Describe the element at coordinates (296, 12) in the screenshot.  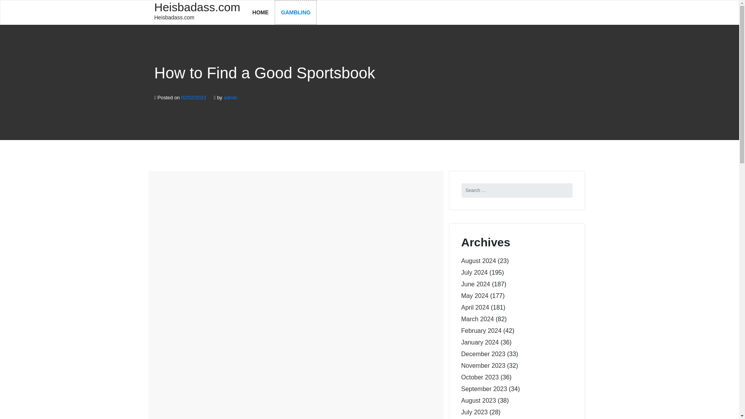
I see `GAMBLING` at that location.